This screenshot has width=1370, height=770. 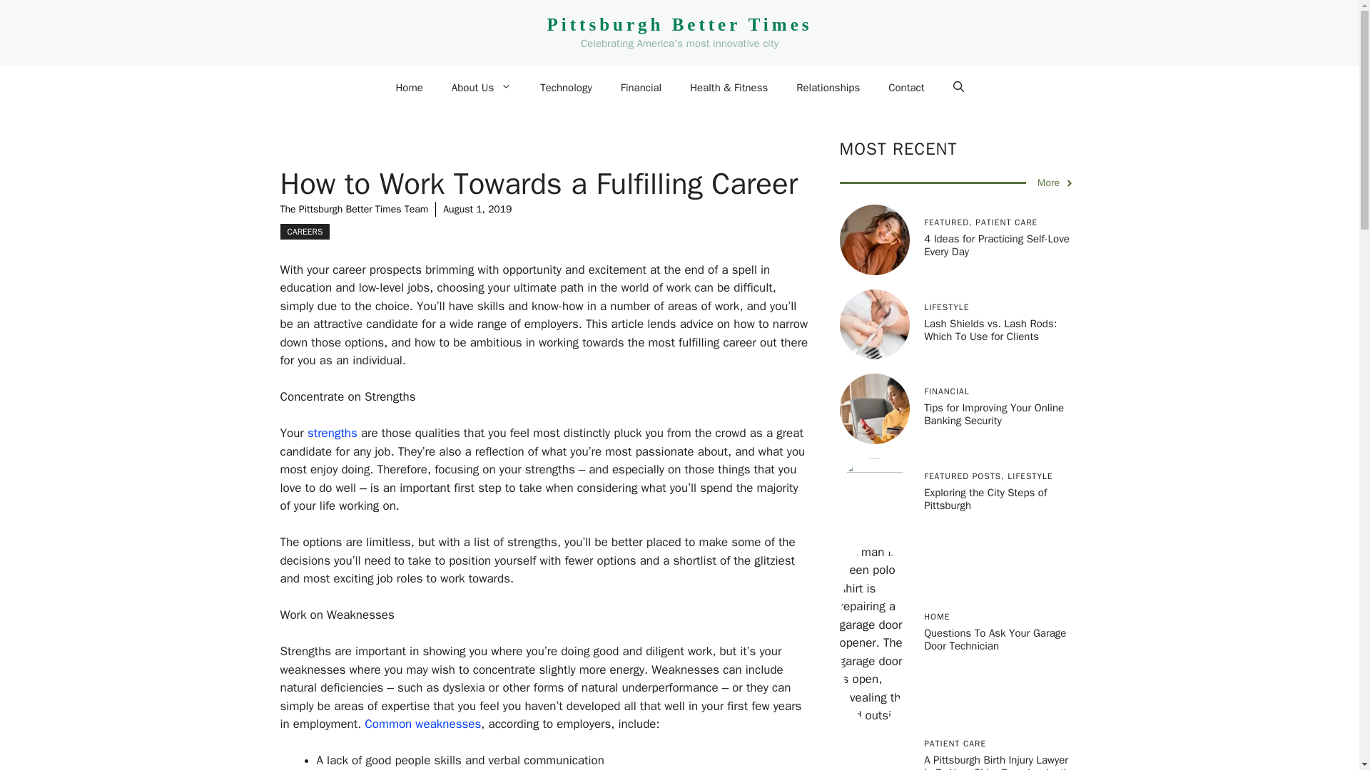 I want to click on Tips for Improving Your Online Banking Security, so click(x=993, y=414).